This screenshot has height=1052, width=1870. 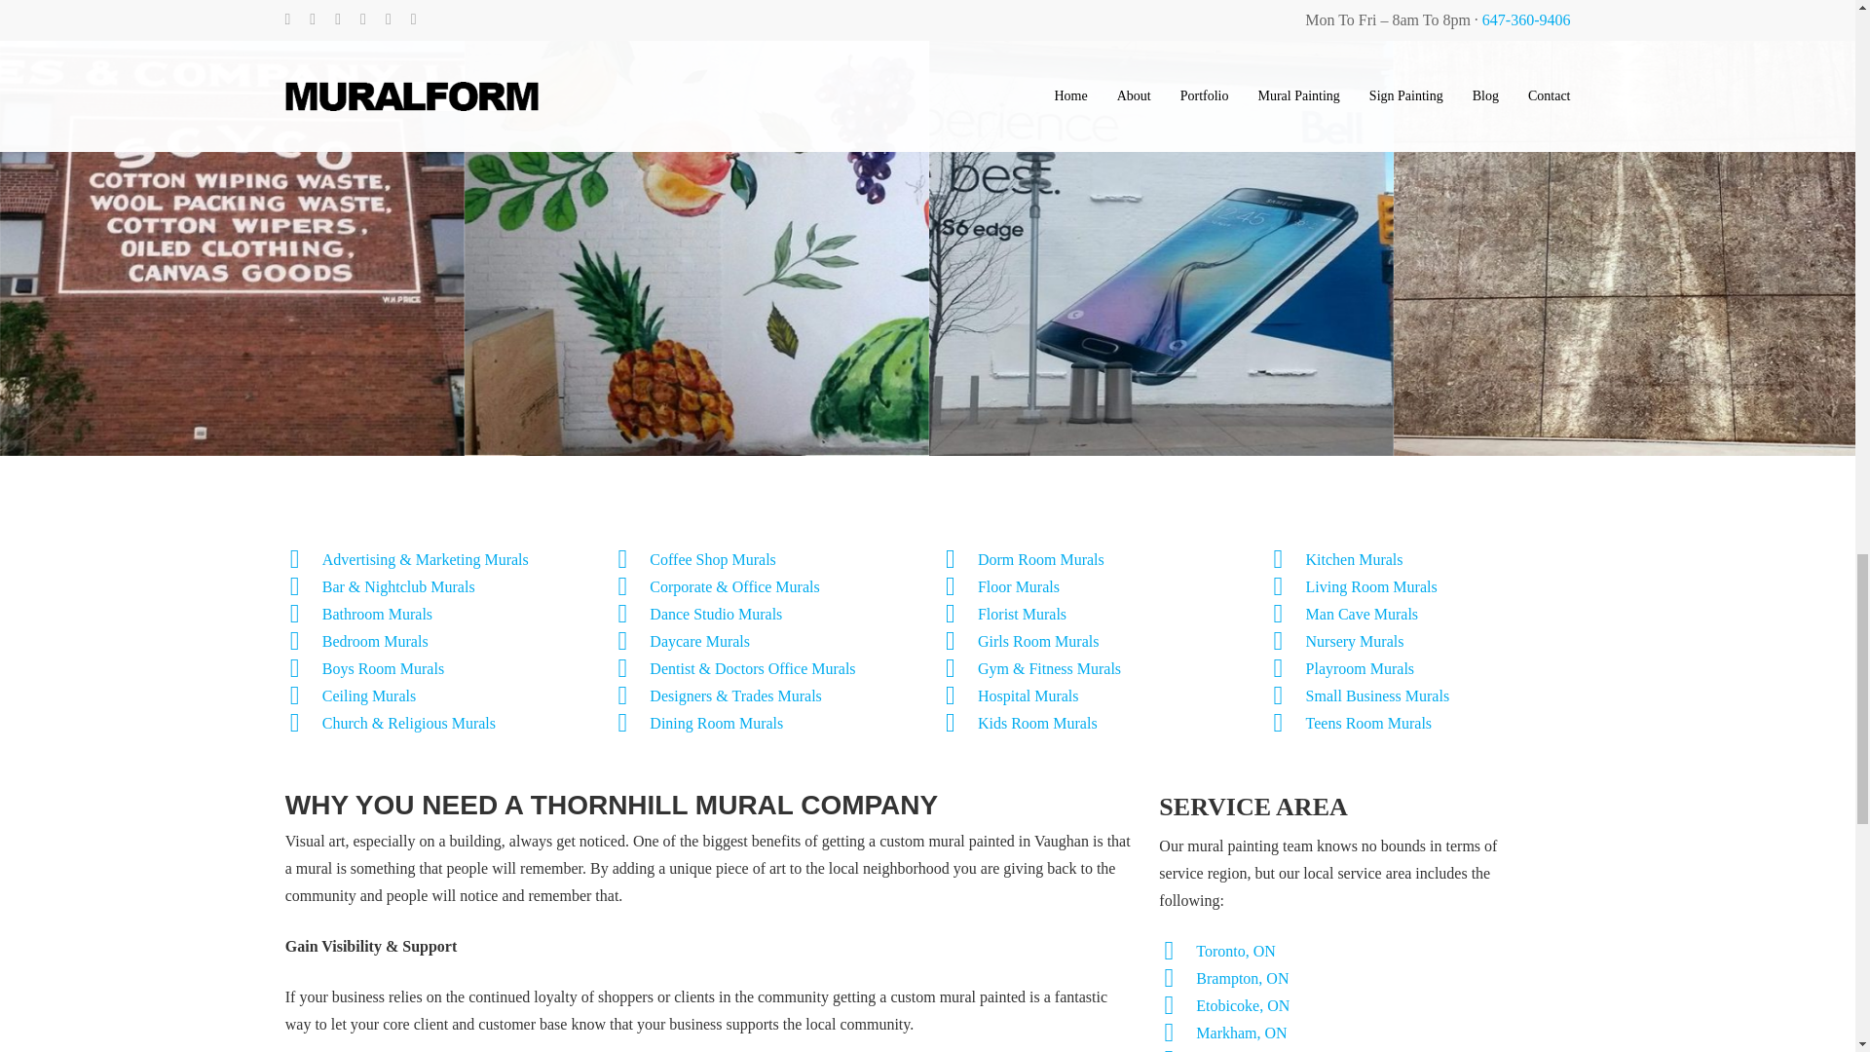 I want to click on Bedroom Murals, so click(x=374, y=641).